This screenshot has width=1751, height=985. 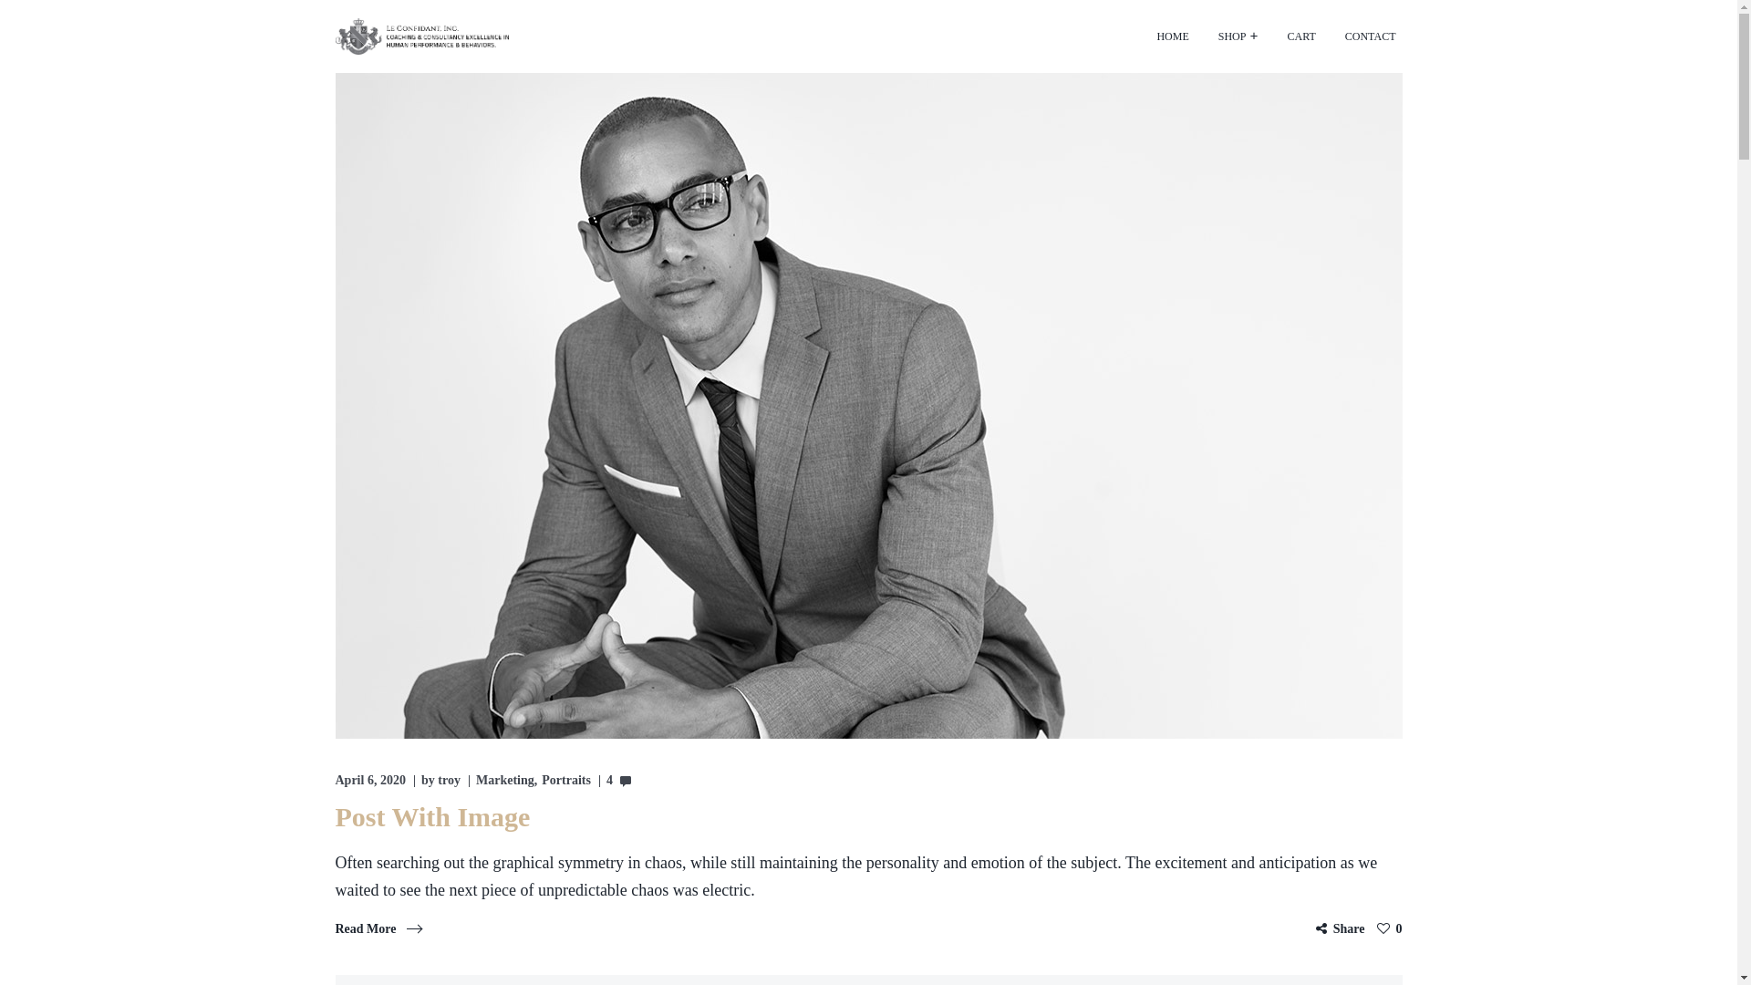 What do you see at coordinates (1173, 36) in the screenshot?
I see `HOME` at bounding box center [1173, 36].